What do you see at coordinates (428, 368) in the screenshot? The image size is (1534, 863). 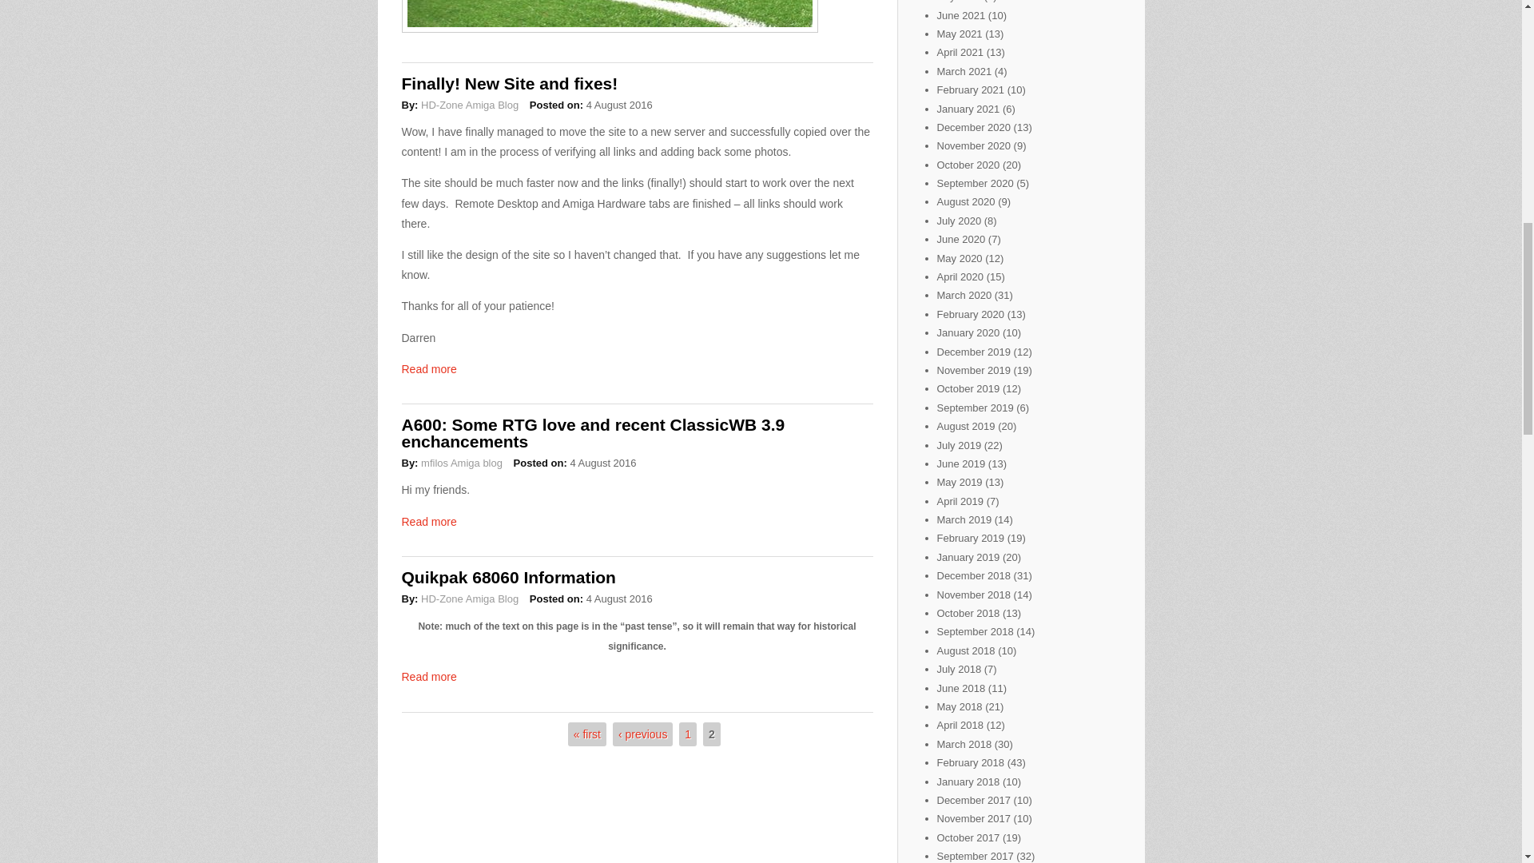 I see `Read more` at bounding box center [428, 368].